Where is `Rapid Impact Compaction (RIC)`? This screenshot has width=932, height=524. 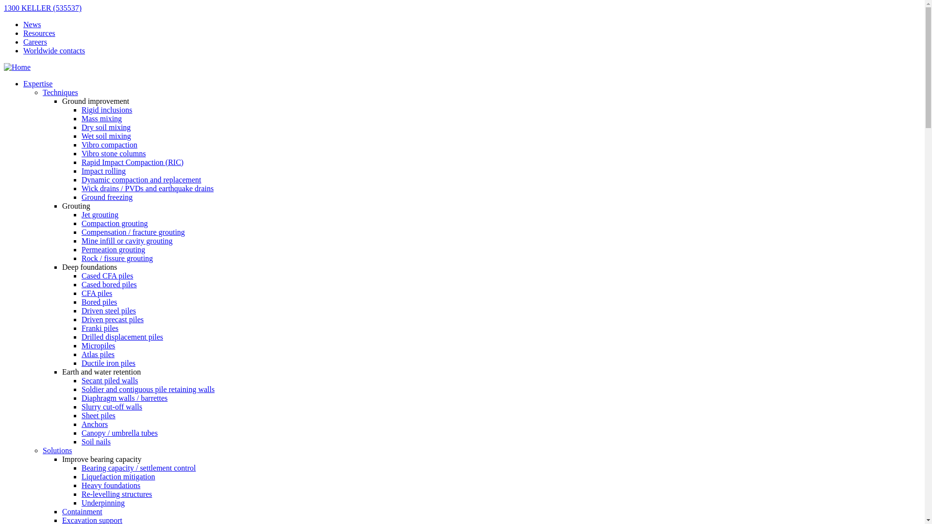
Rapid Impact Compaction (RIC) is located at coordinates (133, 162).